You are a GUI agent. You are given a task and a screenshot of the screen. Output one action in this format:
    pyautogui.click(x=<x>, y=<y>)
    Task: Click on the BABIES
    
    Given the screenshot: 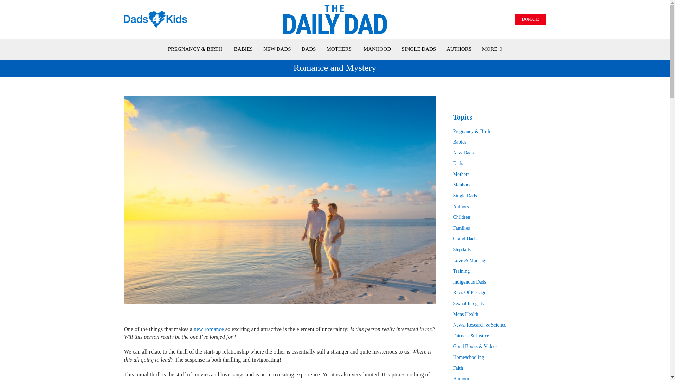 What is the action you would take?
    pyautogui.click(x=243, y=49)
    